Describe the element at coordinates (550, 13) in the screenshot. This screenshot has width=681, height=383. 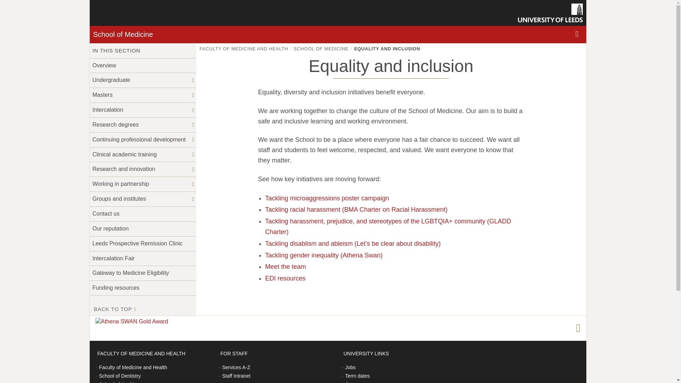
I see `University of Leeds homepage` at that location.